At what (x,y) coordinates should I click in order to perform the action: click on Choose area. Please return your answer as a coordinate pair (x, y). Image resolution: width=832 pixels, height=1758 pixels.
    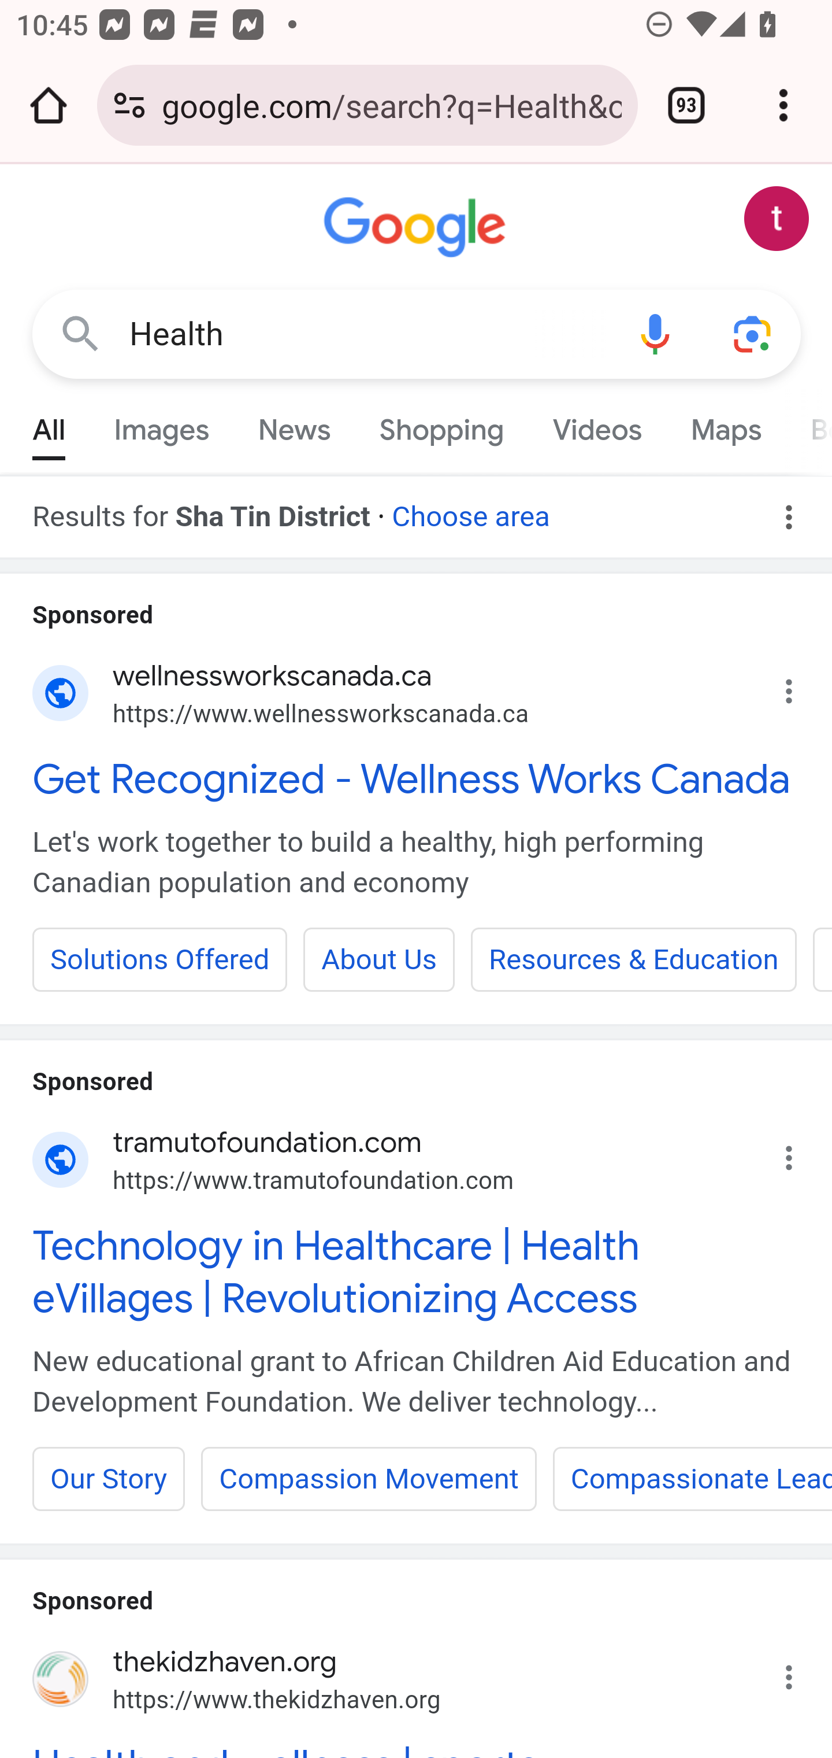
    Looking at the image, I should click on (470, 509).